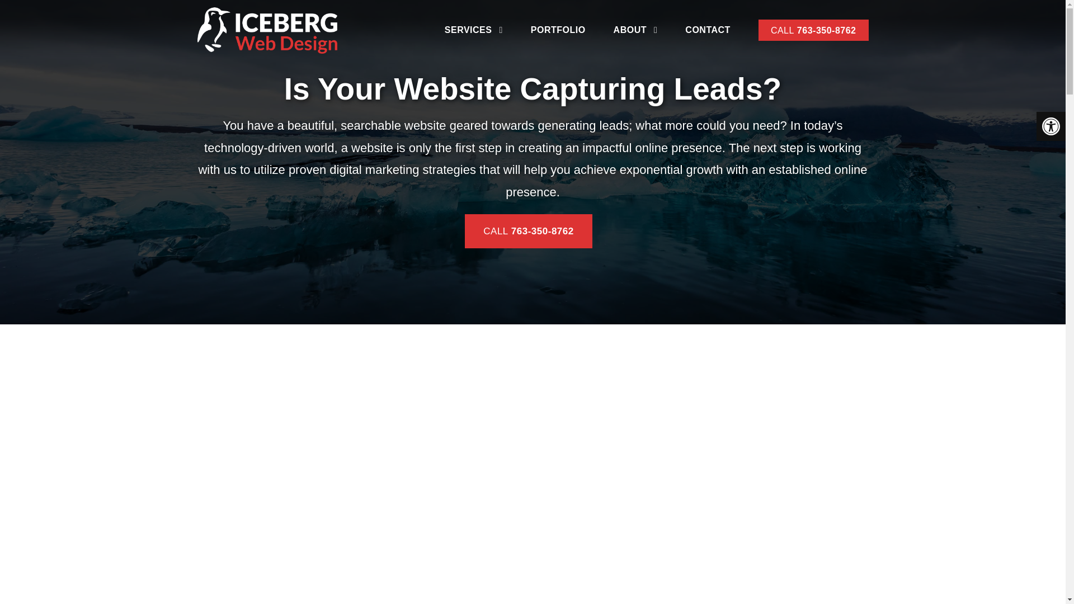  Describe the element at coordinates (1051, 126) in the screenshot. I see `Accessibility Tools` at that location.